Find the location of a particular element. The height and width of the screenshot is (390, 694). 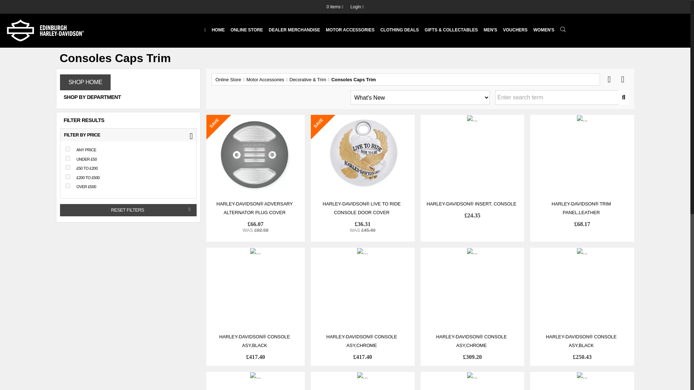

VOUCHERS is located at coordinates (515, 30).